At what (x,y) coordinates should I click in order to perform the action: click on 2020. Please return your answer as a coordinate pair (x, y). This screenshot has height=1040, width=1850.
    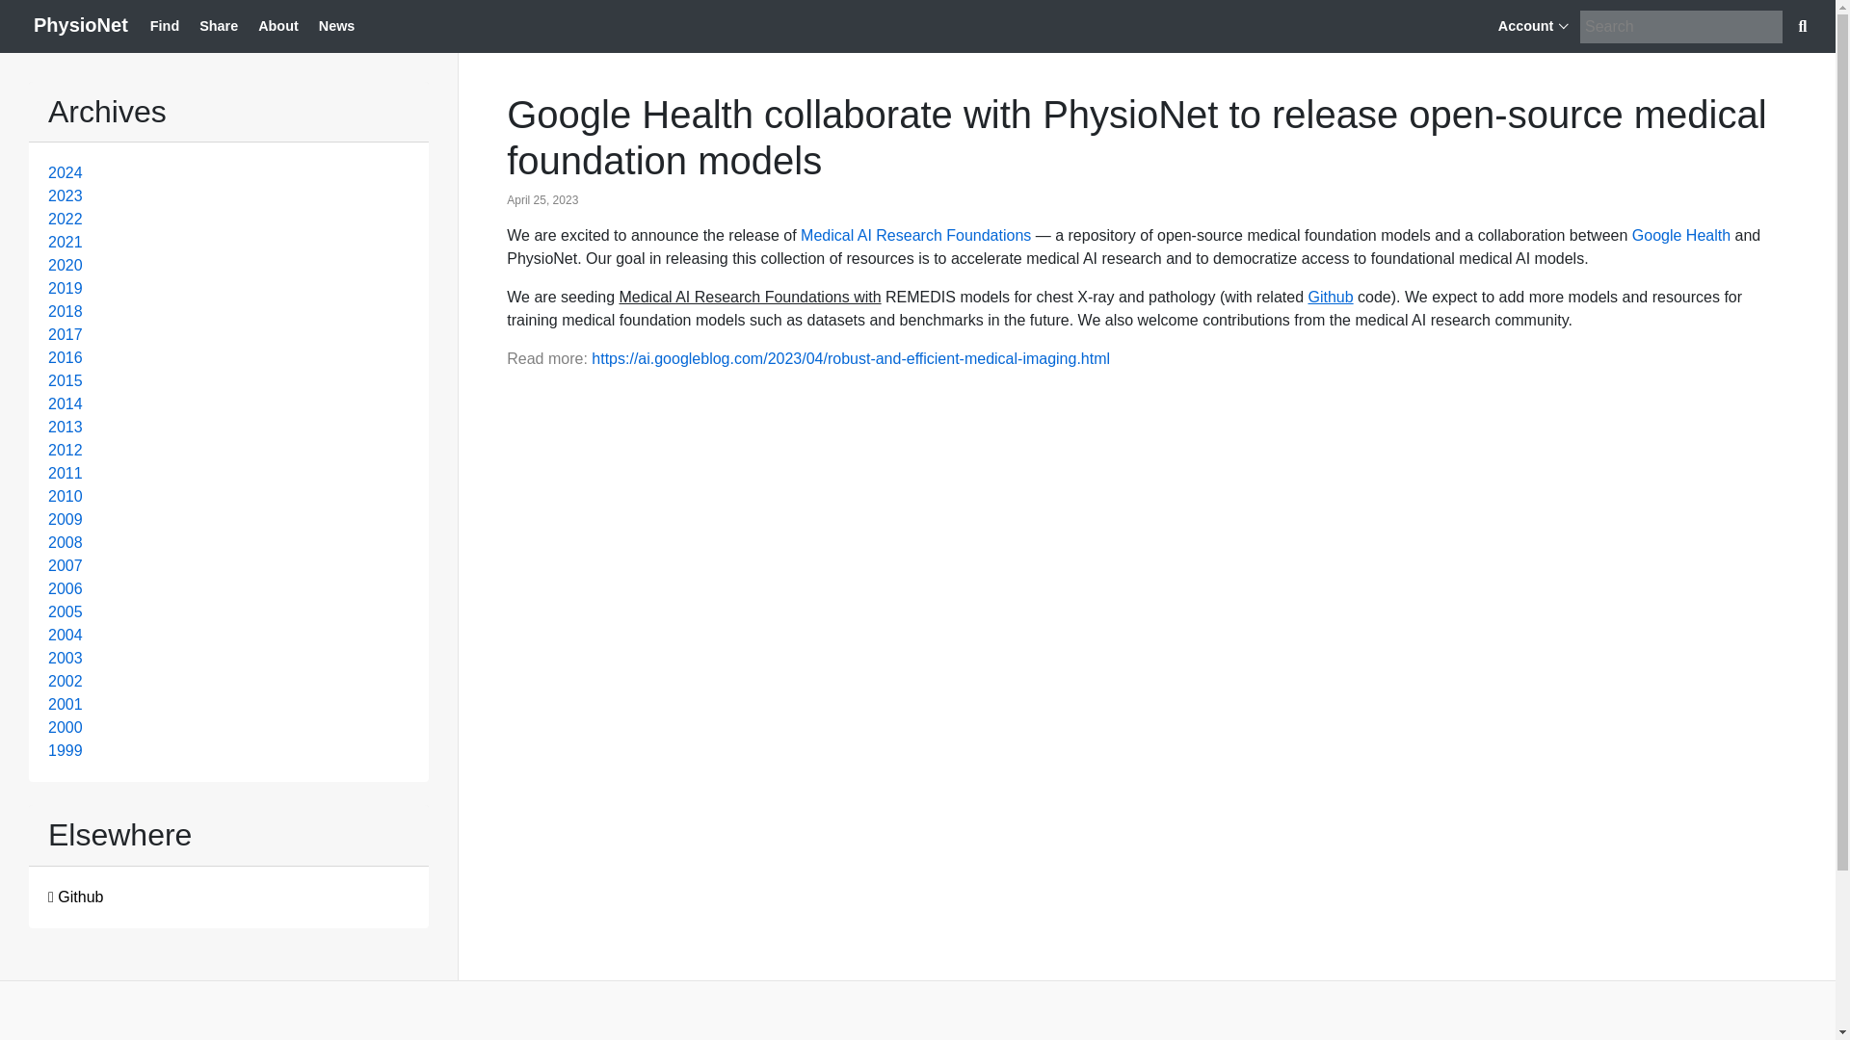
    Looking at the image, I should click on (66, 265).